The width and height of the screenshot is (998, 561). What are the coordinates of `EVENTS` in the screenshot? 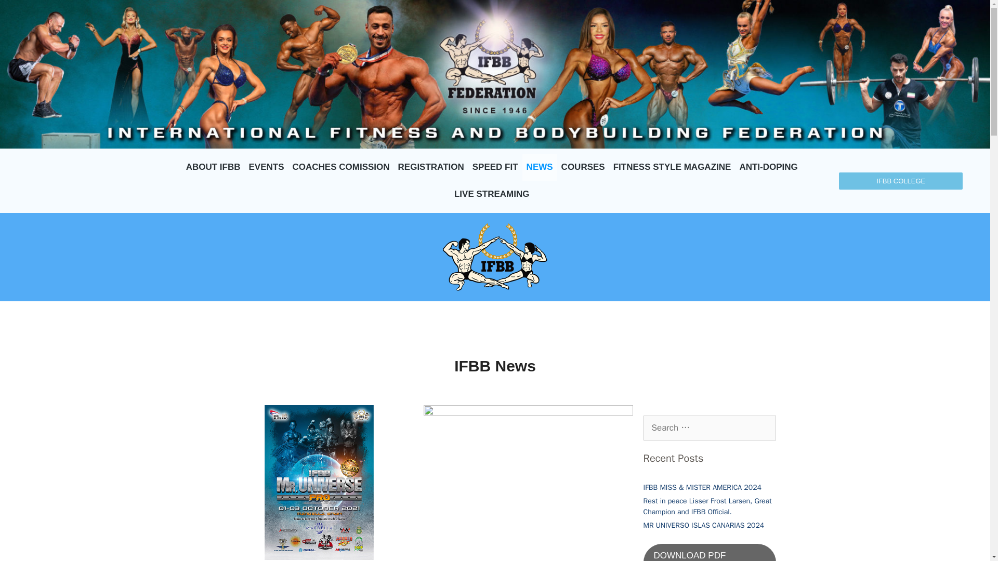 It's located at (266, 167).